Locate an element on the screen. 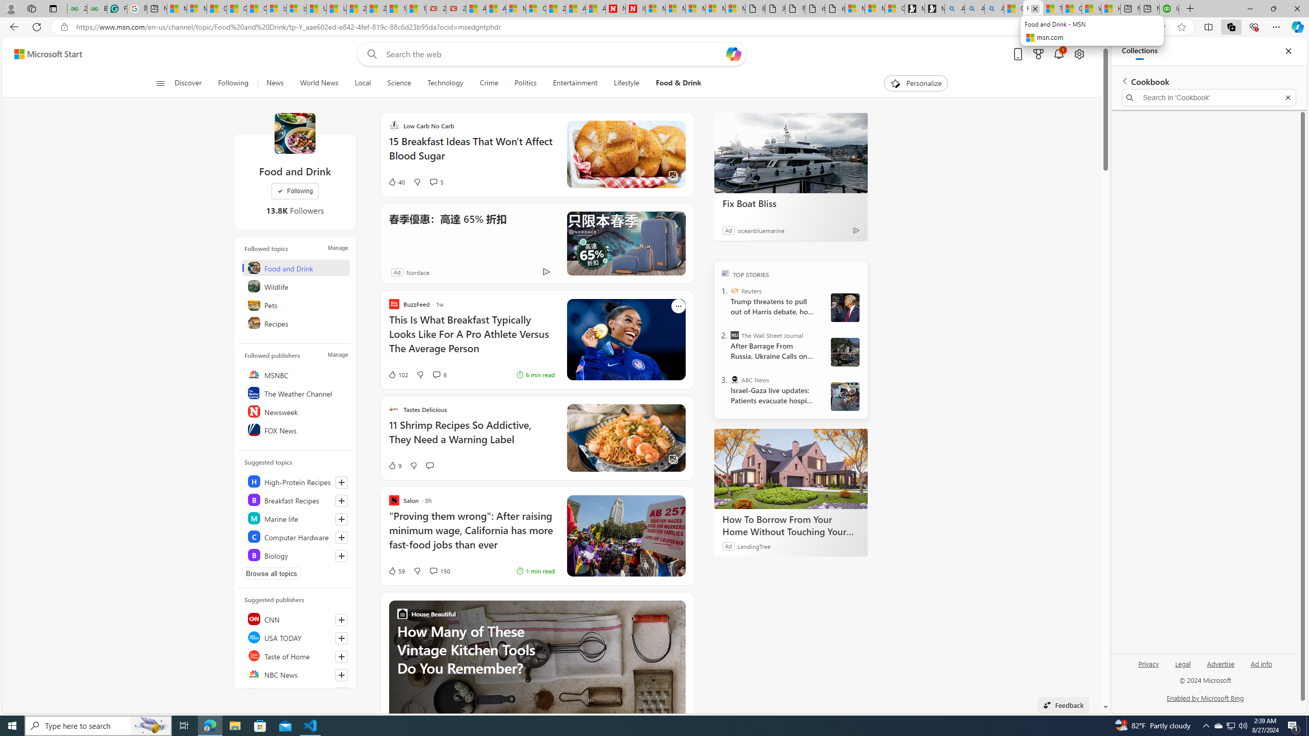 This screenshot has height=736, width=1309. USA TODAY - MSN is located at coordinates (317, 9).